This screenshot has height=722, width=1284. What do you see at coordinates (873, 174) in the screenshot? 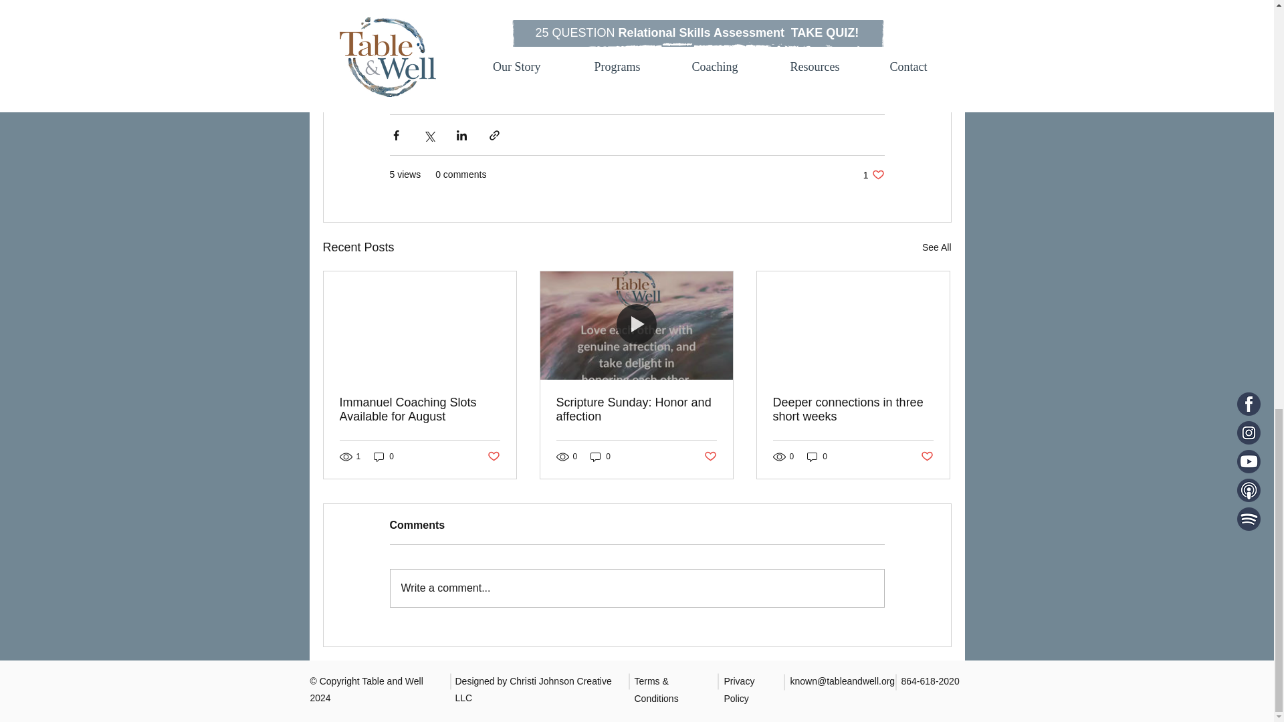
I see `0` at bounding box center [873, 174].